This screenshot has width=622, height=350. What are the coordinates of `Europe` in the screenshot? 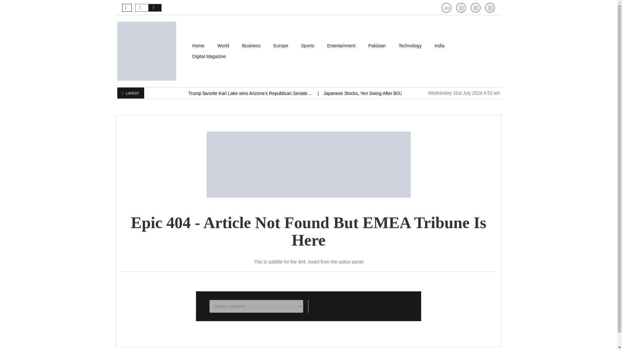 It's located at (281, 46).